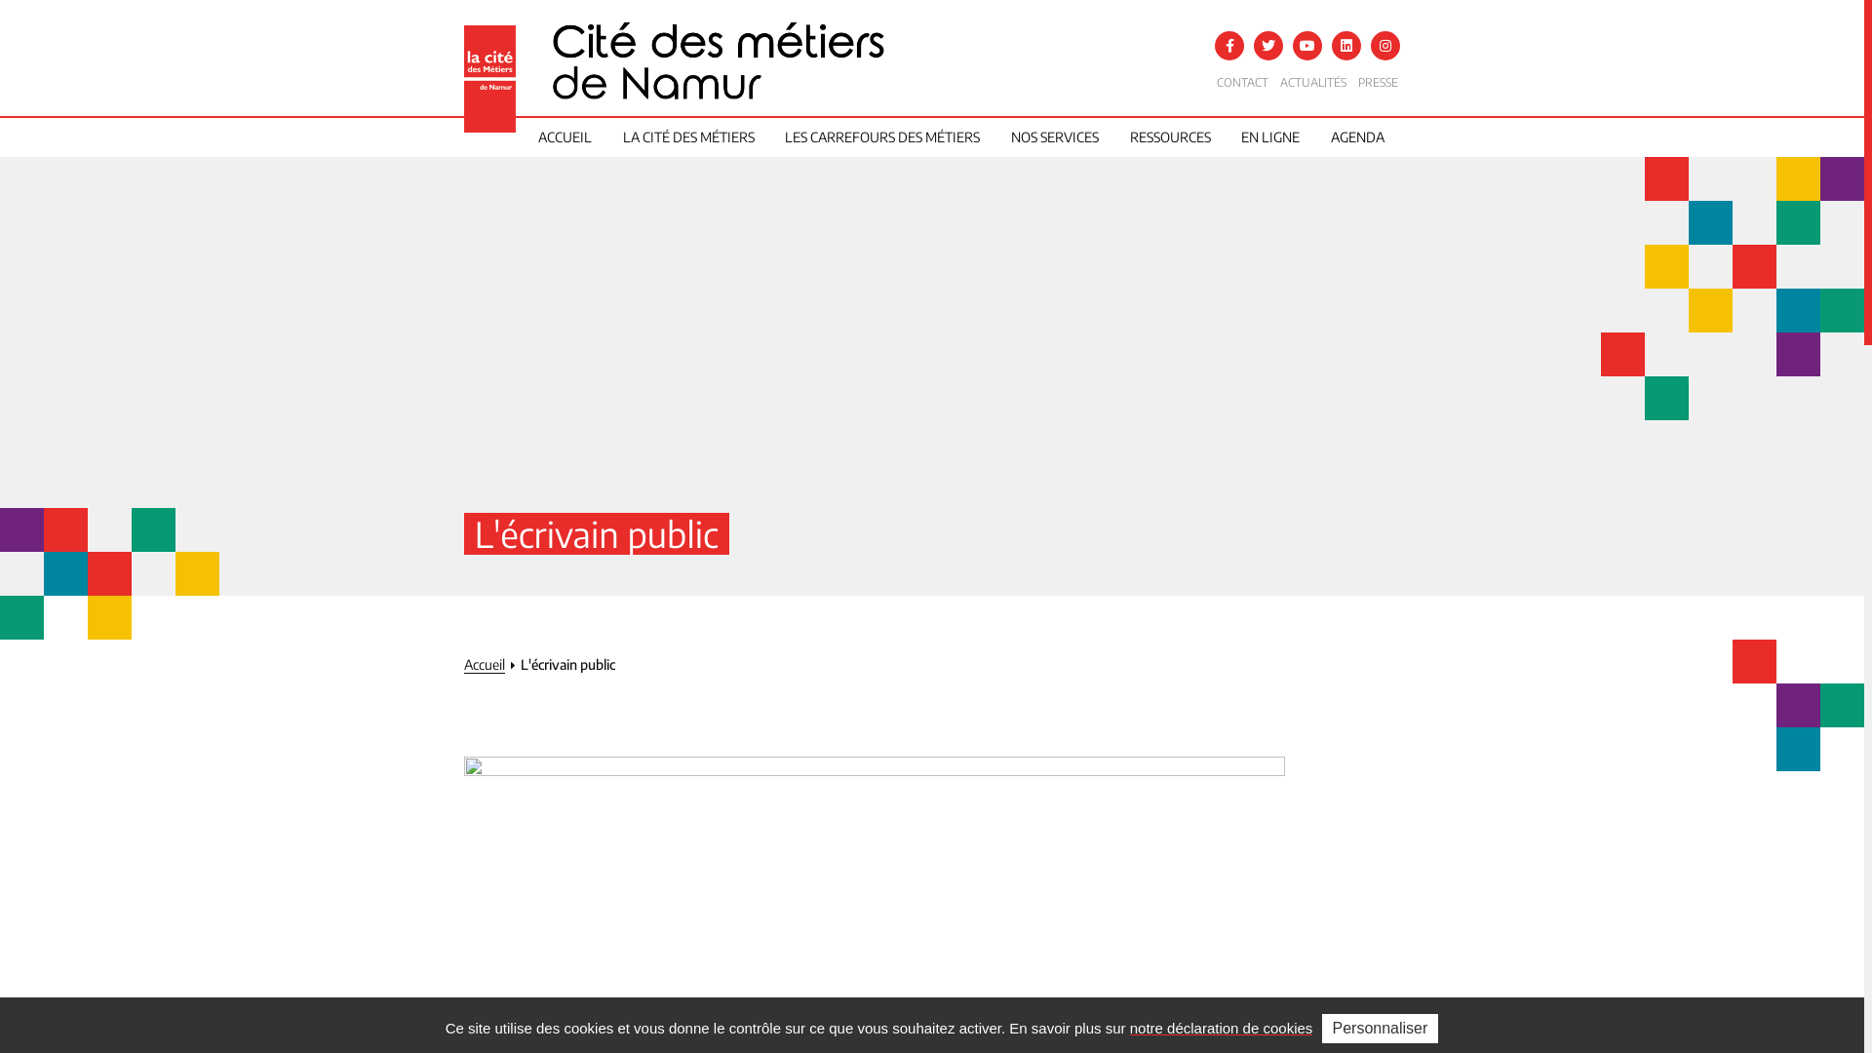 The height and width of the screenshot is (1053, 1872). I want to click on Rejoignez-nous sur Youtube !, so click(1307, 46).